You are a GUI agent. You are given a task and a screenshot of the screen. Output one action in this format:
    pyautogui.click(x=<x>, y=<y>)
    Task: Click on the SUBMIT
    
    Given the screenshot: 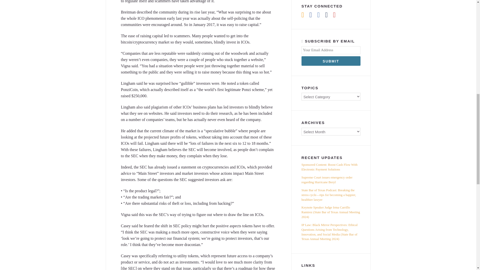 What is the action you would take?
    pyautogui.click(x=331, y=61)
    